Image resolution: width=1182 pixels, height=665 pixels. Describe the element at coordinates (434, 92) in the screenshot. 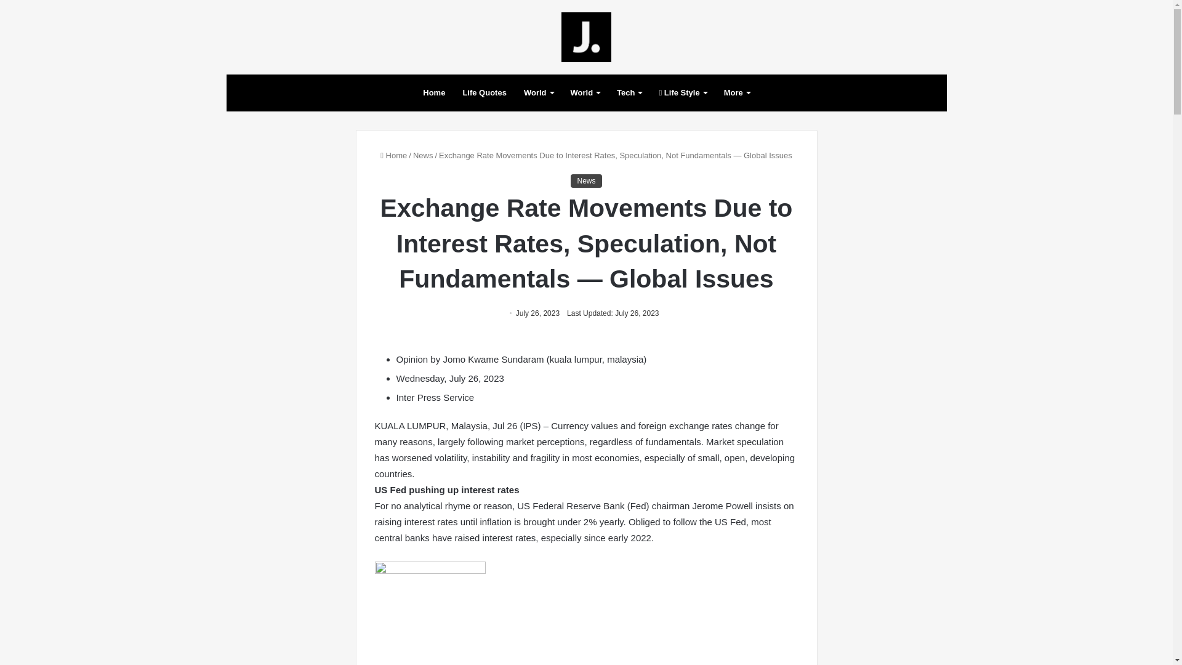

I see `Home` at that location.